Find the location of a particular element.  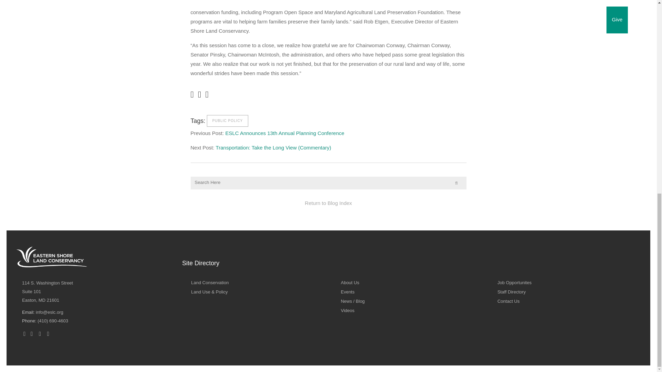

PUBLIC POLICY is located at coordinates (228, 121).